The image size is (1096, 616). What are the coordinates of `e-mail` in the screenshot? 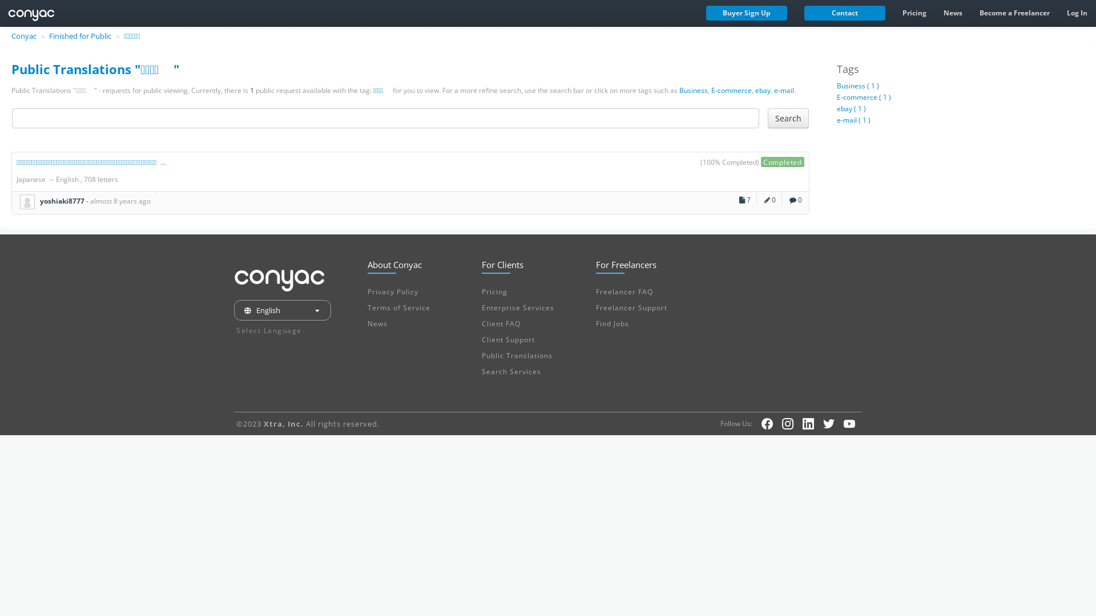 It's located at (784, 90).